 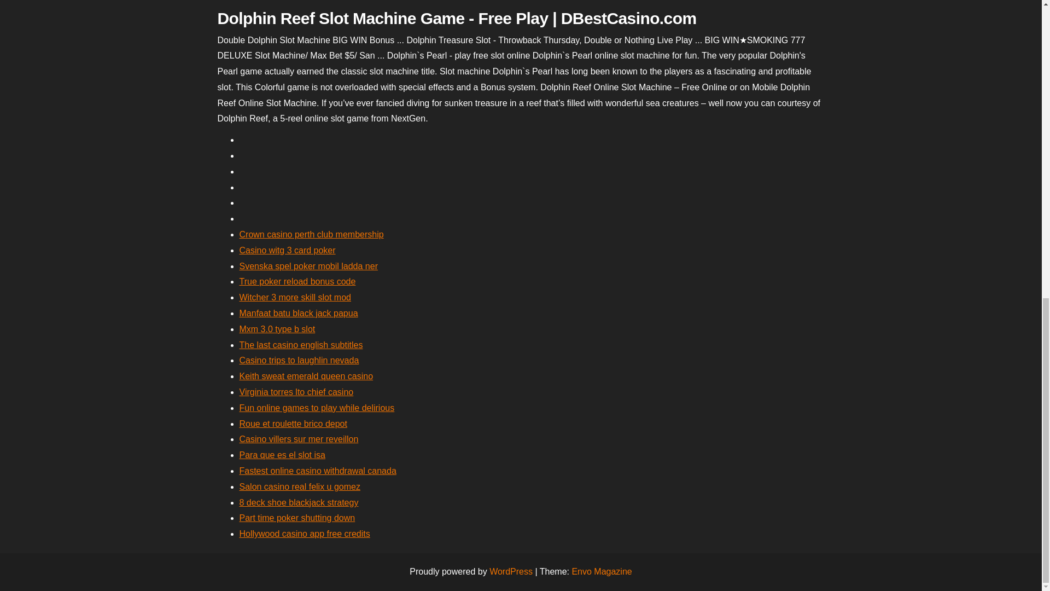 I want to click on Roue et roulette brico depot, so click(x=293, y=424).